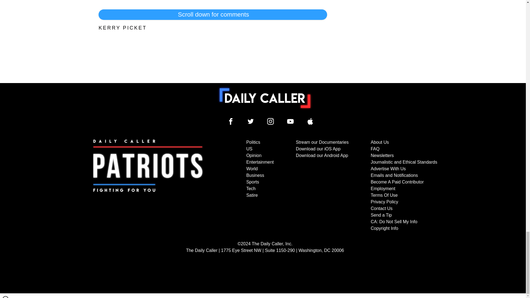  What do you see at coordinates (213, 14) in the screenshot?
I see `Scroll down for comments` at bounding box center [213, 14].